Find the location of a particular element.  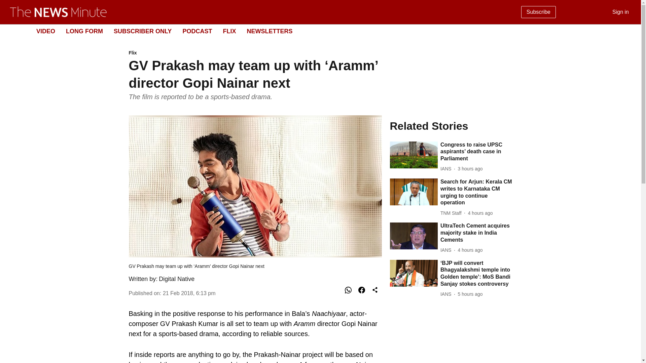

Dark Mode is located at coordinates (628, 31).